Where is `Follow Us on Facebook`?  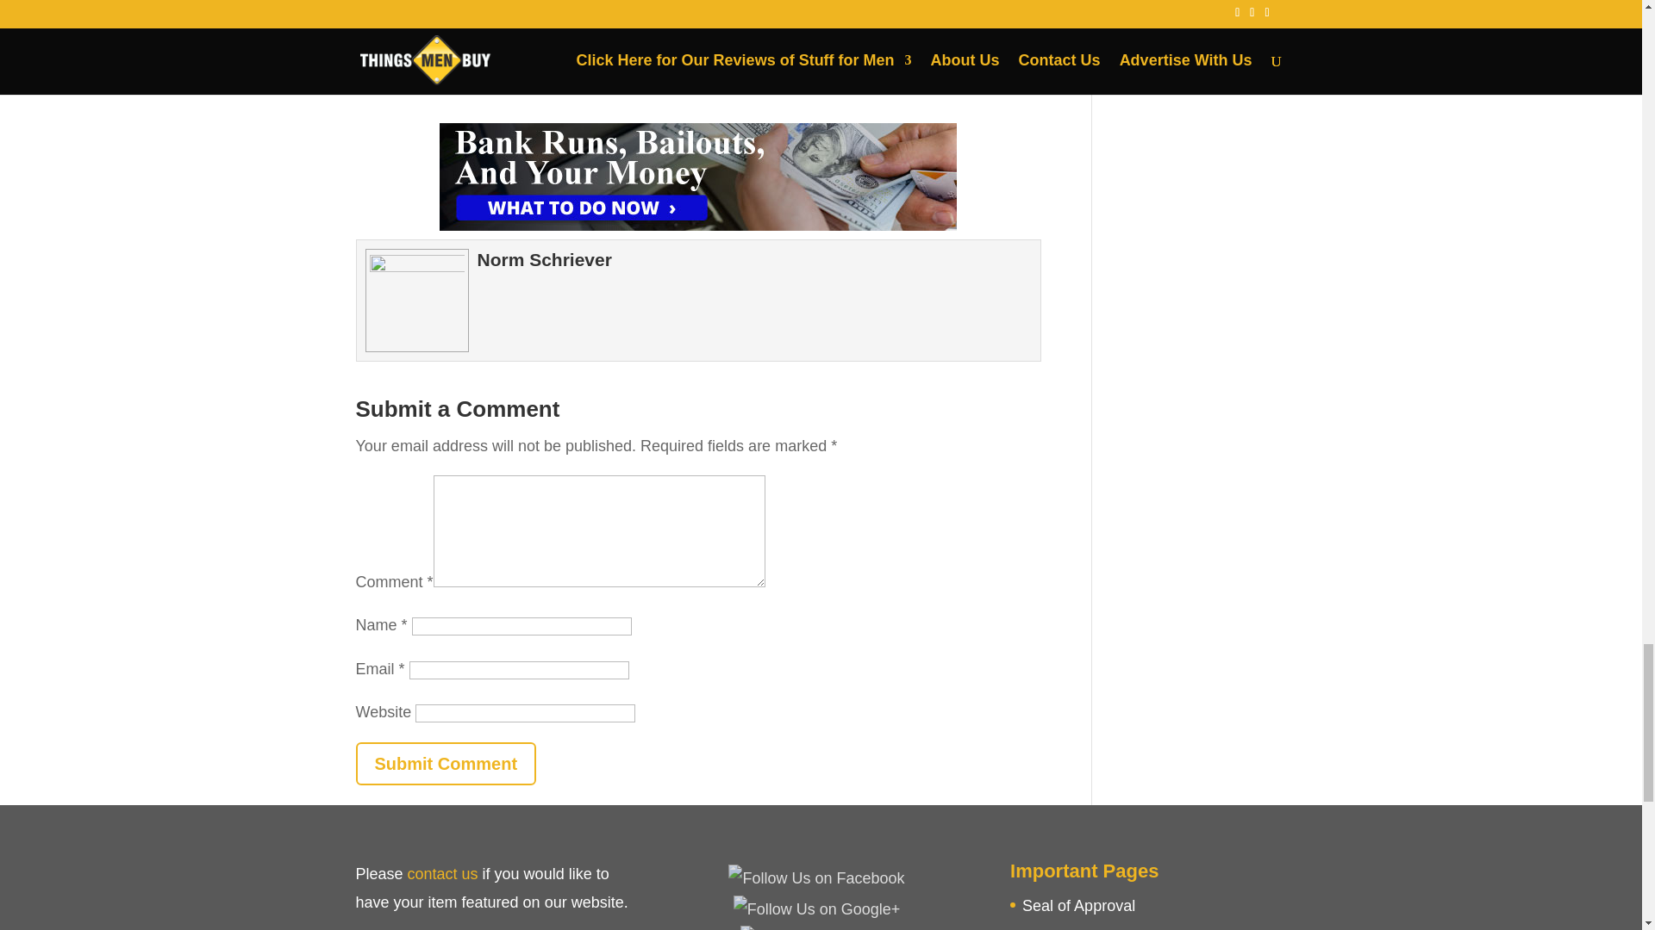 Follow Us on Facebook is located at coordinates (815, 878).